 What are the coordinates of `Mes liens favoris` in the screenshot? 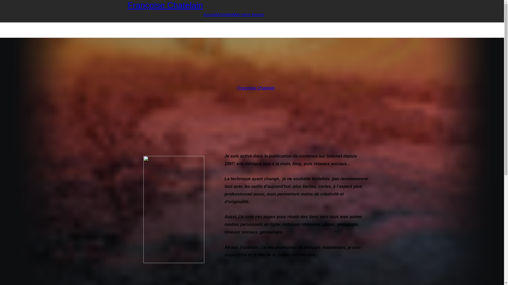 It's located at (248, 15).